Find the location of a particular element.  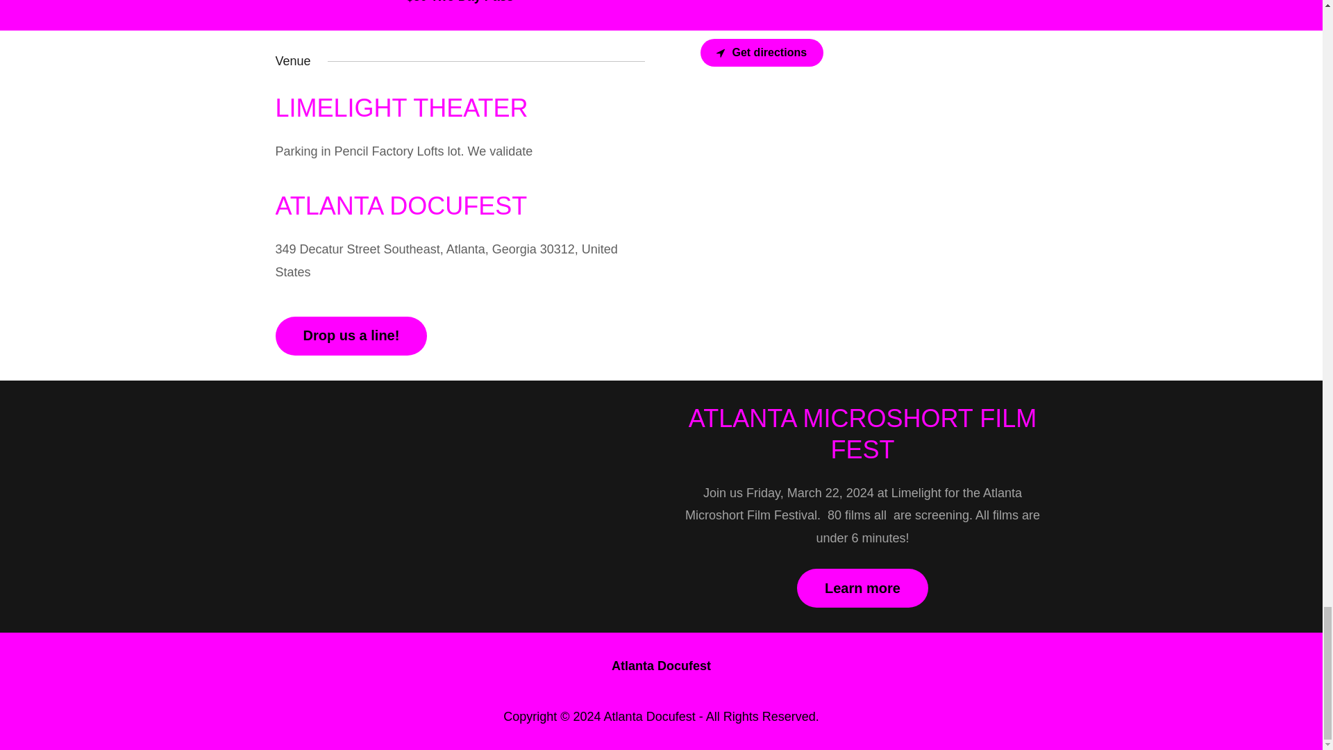

Learn more is located at coordinates (862, 587).